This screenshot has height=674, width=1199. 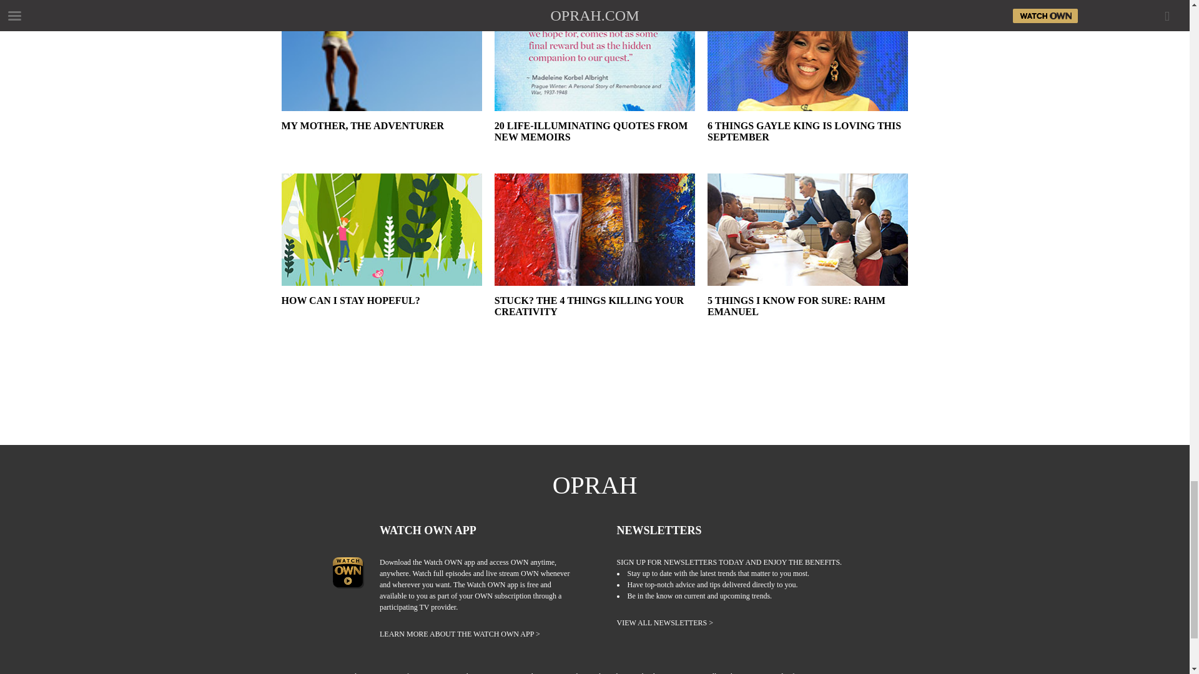 What do you see at coordinates (807, 317) in the screenshot?
I see `5 THINGS I KNOW FOR SURE: RAHM EMANUEL` at bounding box center [807, 317].